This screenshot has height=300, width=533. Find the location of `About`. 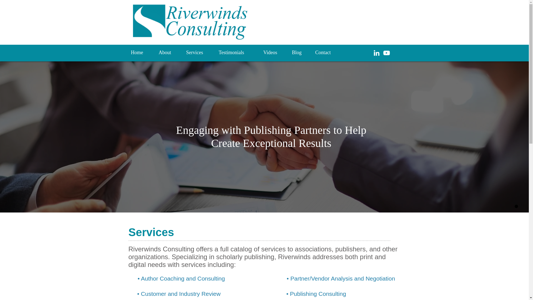

About is located at coordinates (168, 52).